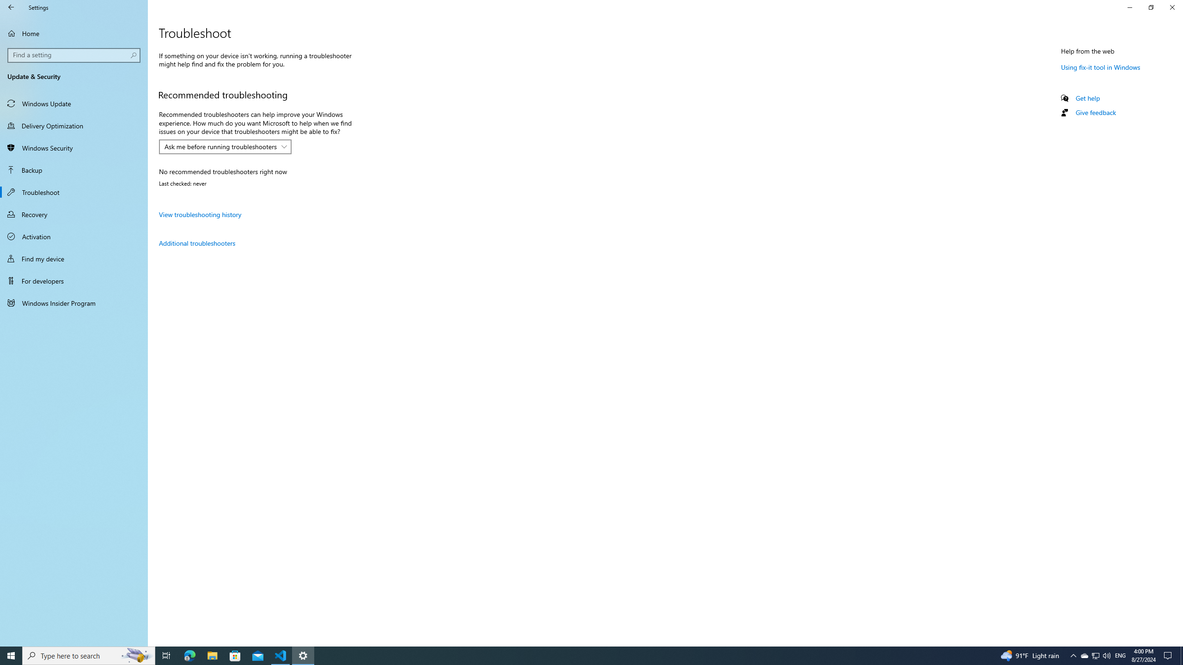  Describe the element at coordinates (11, 656) in the screenshot. I see `Start` at that location.